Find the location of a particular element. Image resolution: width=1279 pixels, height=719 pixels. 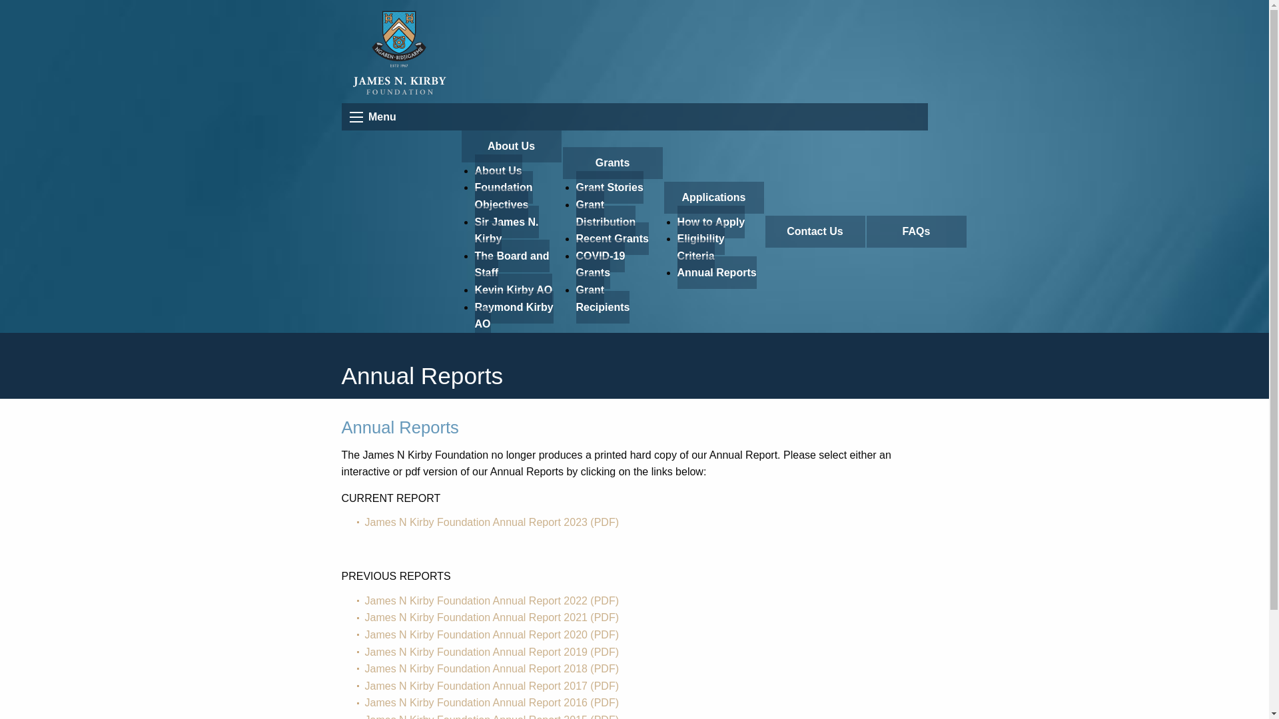

COVID-19 Grants is located at coordinates (600, 265).